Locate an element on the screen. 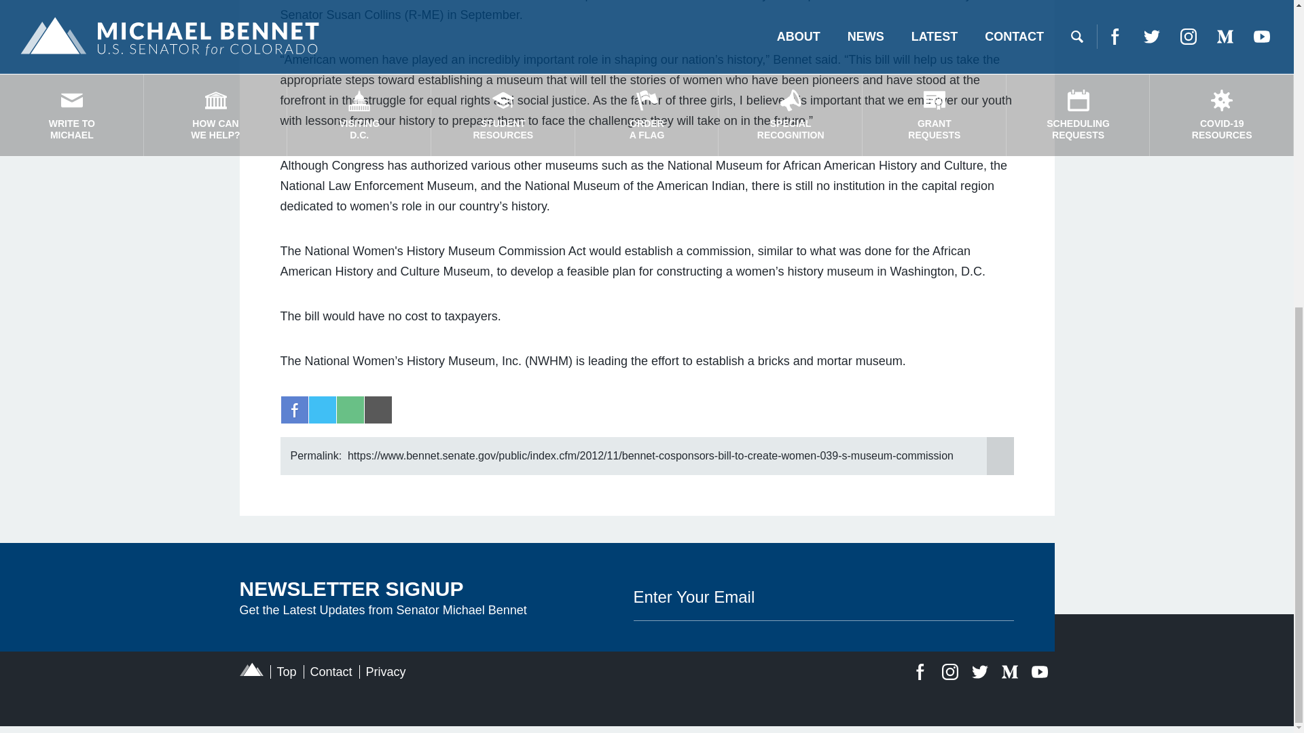 The image size is (1304, 733). Enter Your Email is located at coordinates (822, 596).